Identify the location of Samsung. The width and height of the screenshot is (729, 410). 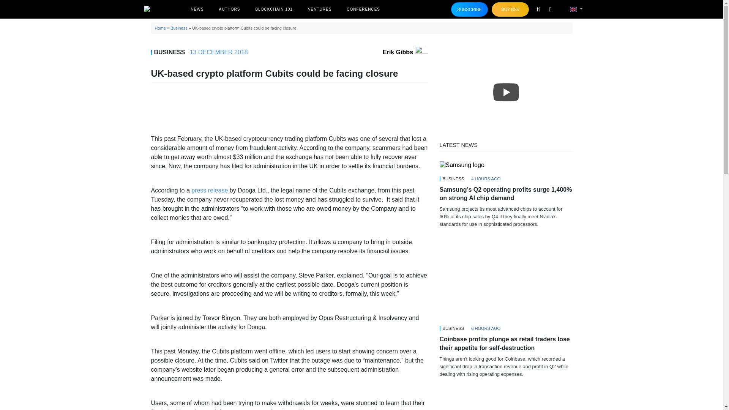
(462, 165).